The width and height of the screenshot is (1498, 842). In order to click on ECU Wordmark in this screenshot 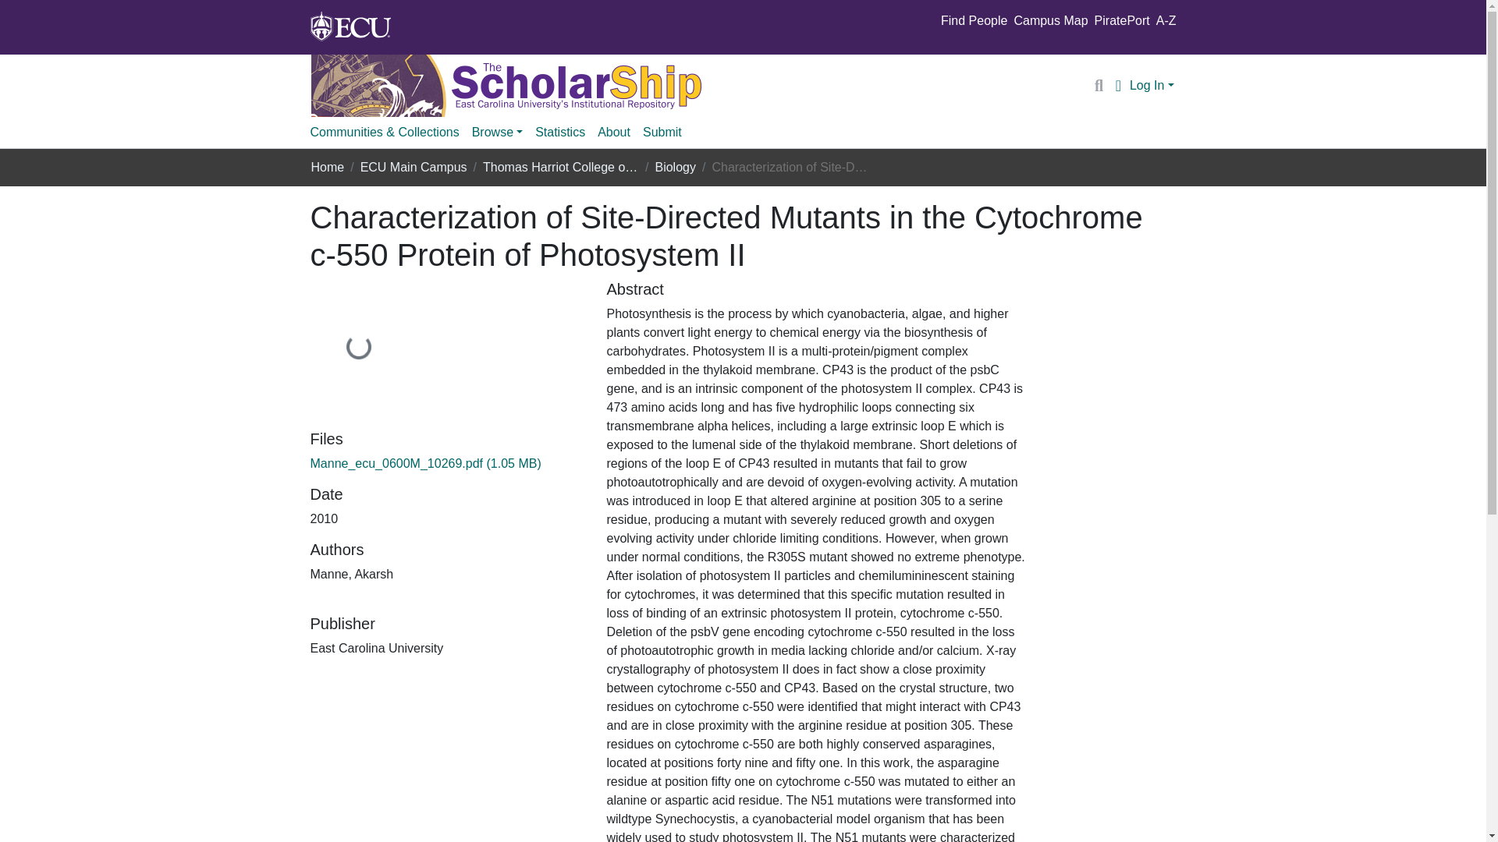, I will do `click(350, 27)`.